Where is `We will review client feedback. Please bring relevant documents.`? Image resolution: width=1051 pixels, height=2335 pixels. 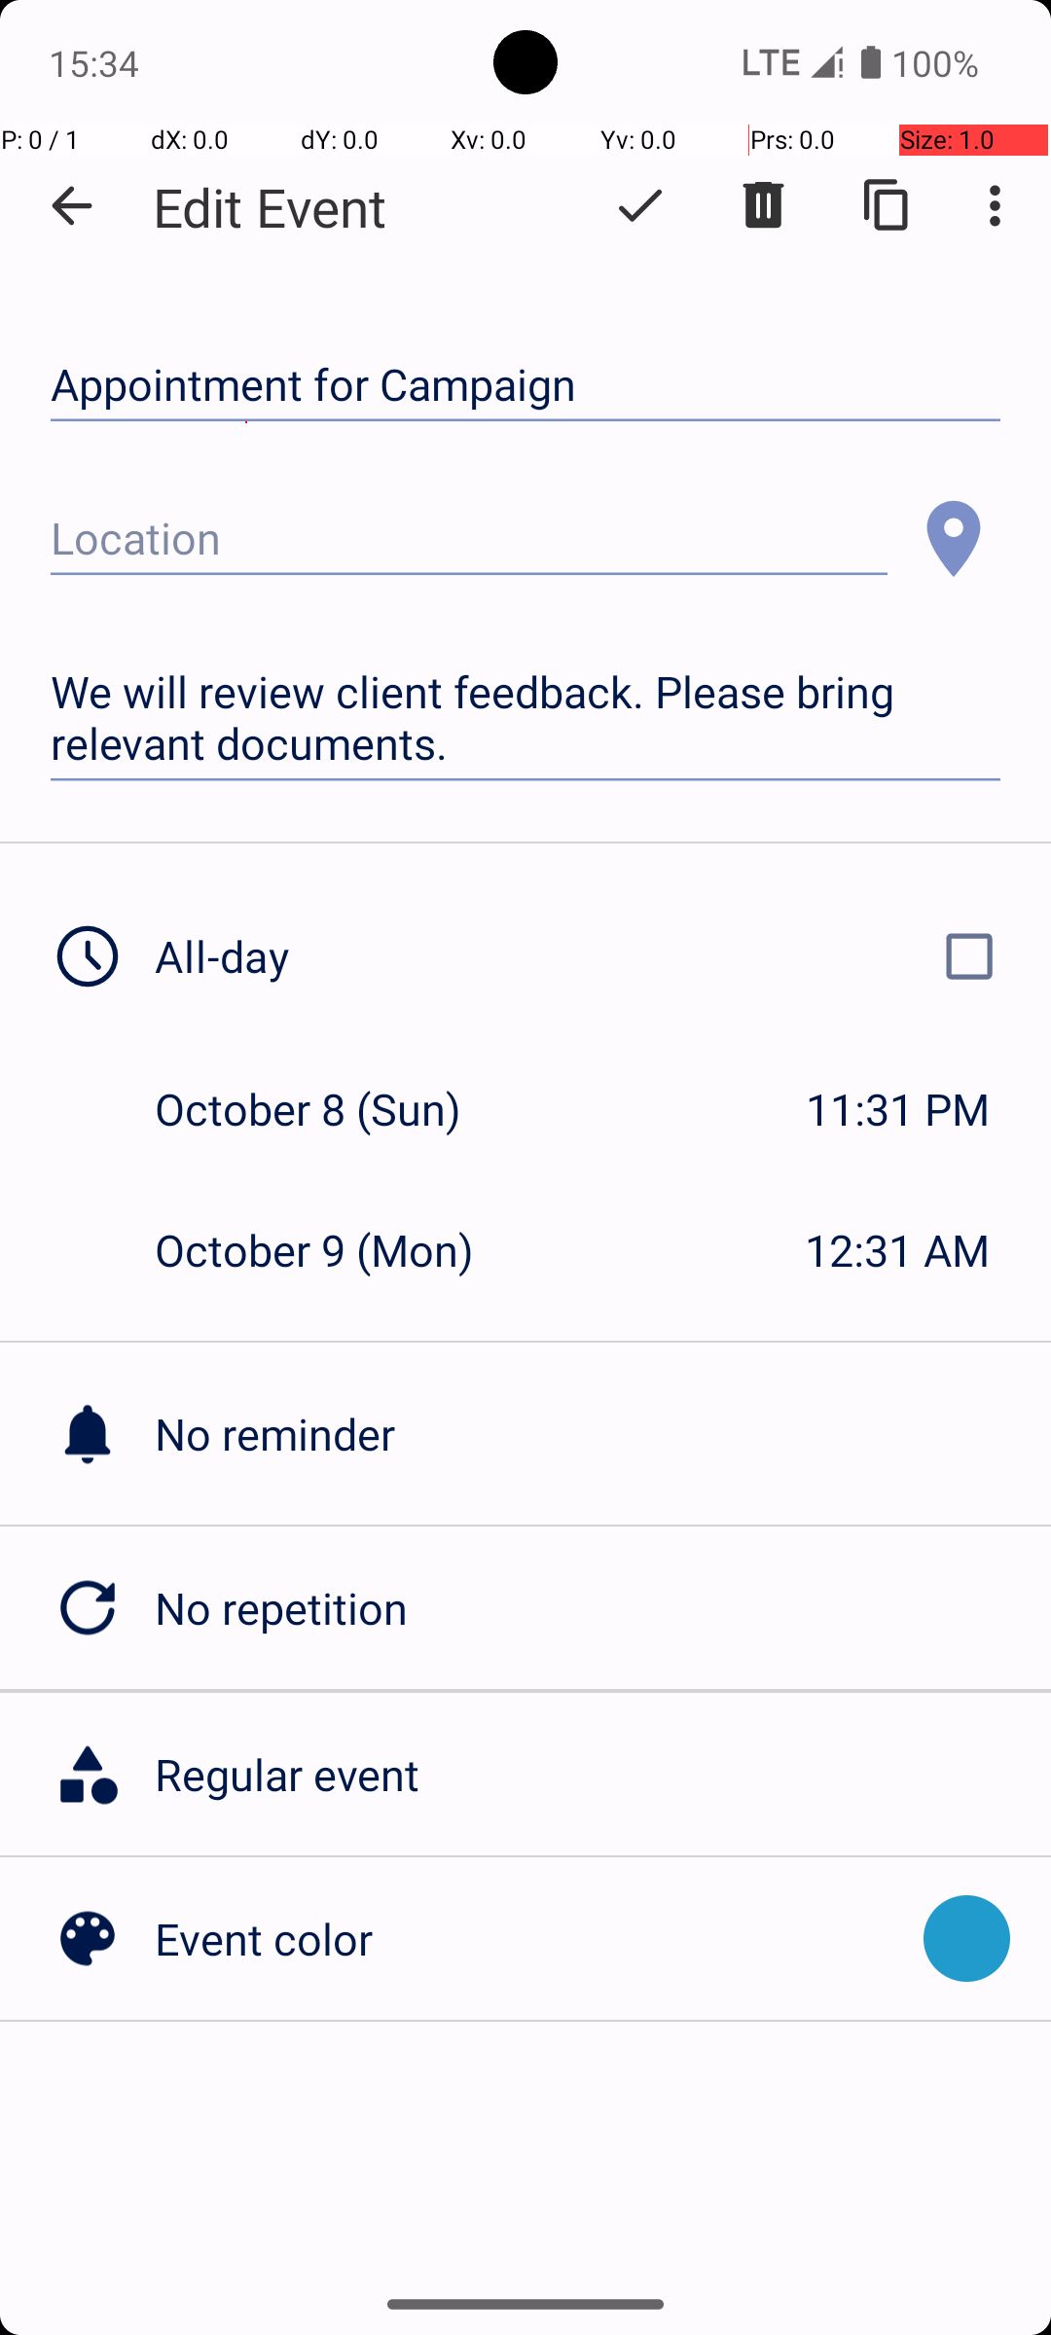
We will review client feedback. Please bring relevant documents. is located at coordinates (525, 718).